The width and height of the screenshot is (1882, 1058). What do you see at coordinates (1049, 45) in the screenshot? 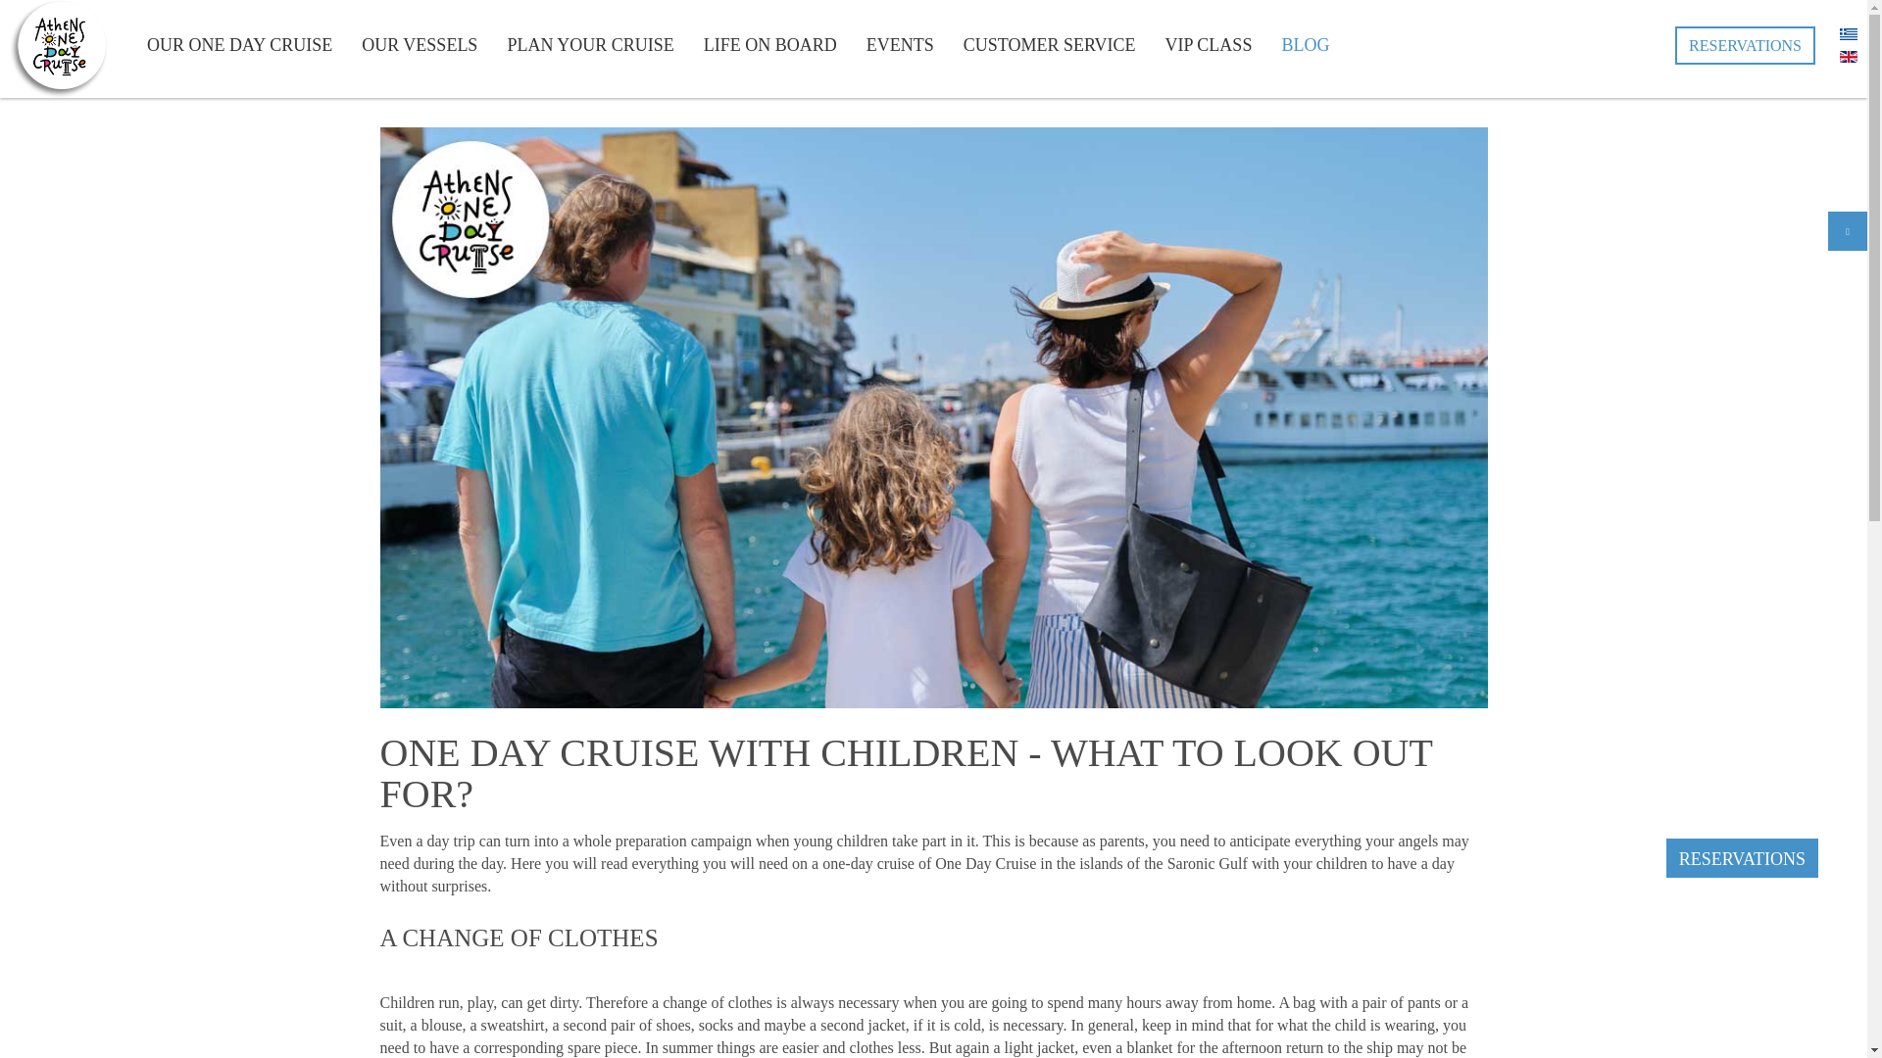
I see `CUSTOMER SERVICE` at bounding box center [1049, 45].